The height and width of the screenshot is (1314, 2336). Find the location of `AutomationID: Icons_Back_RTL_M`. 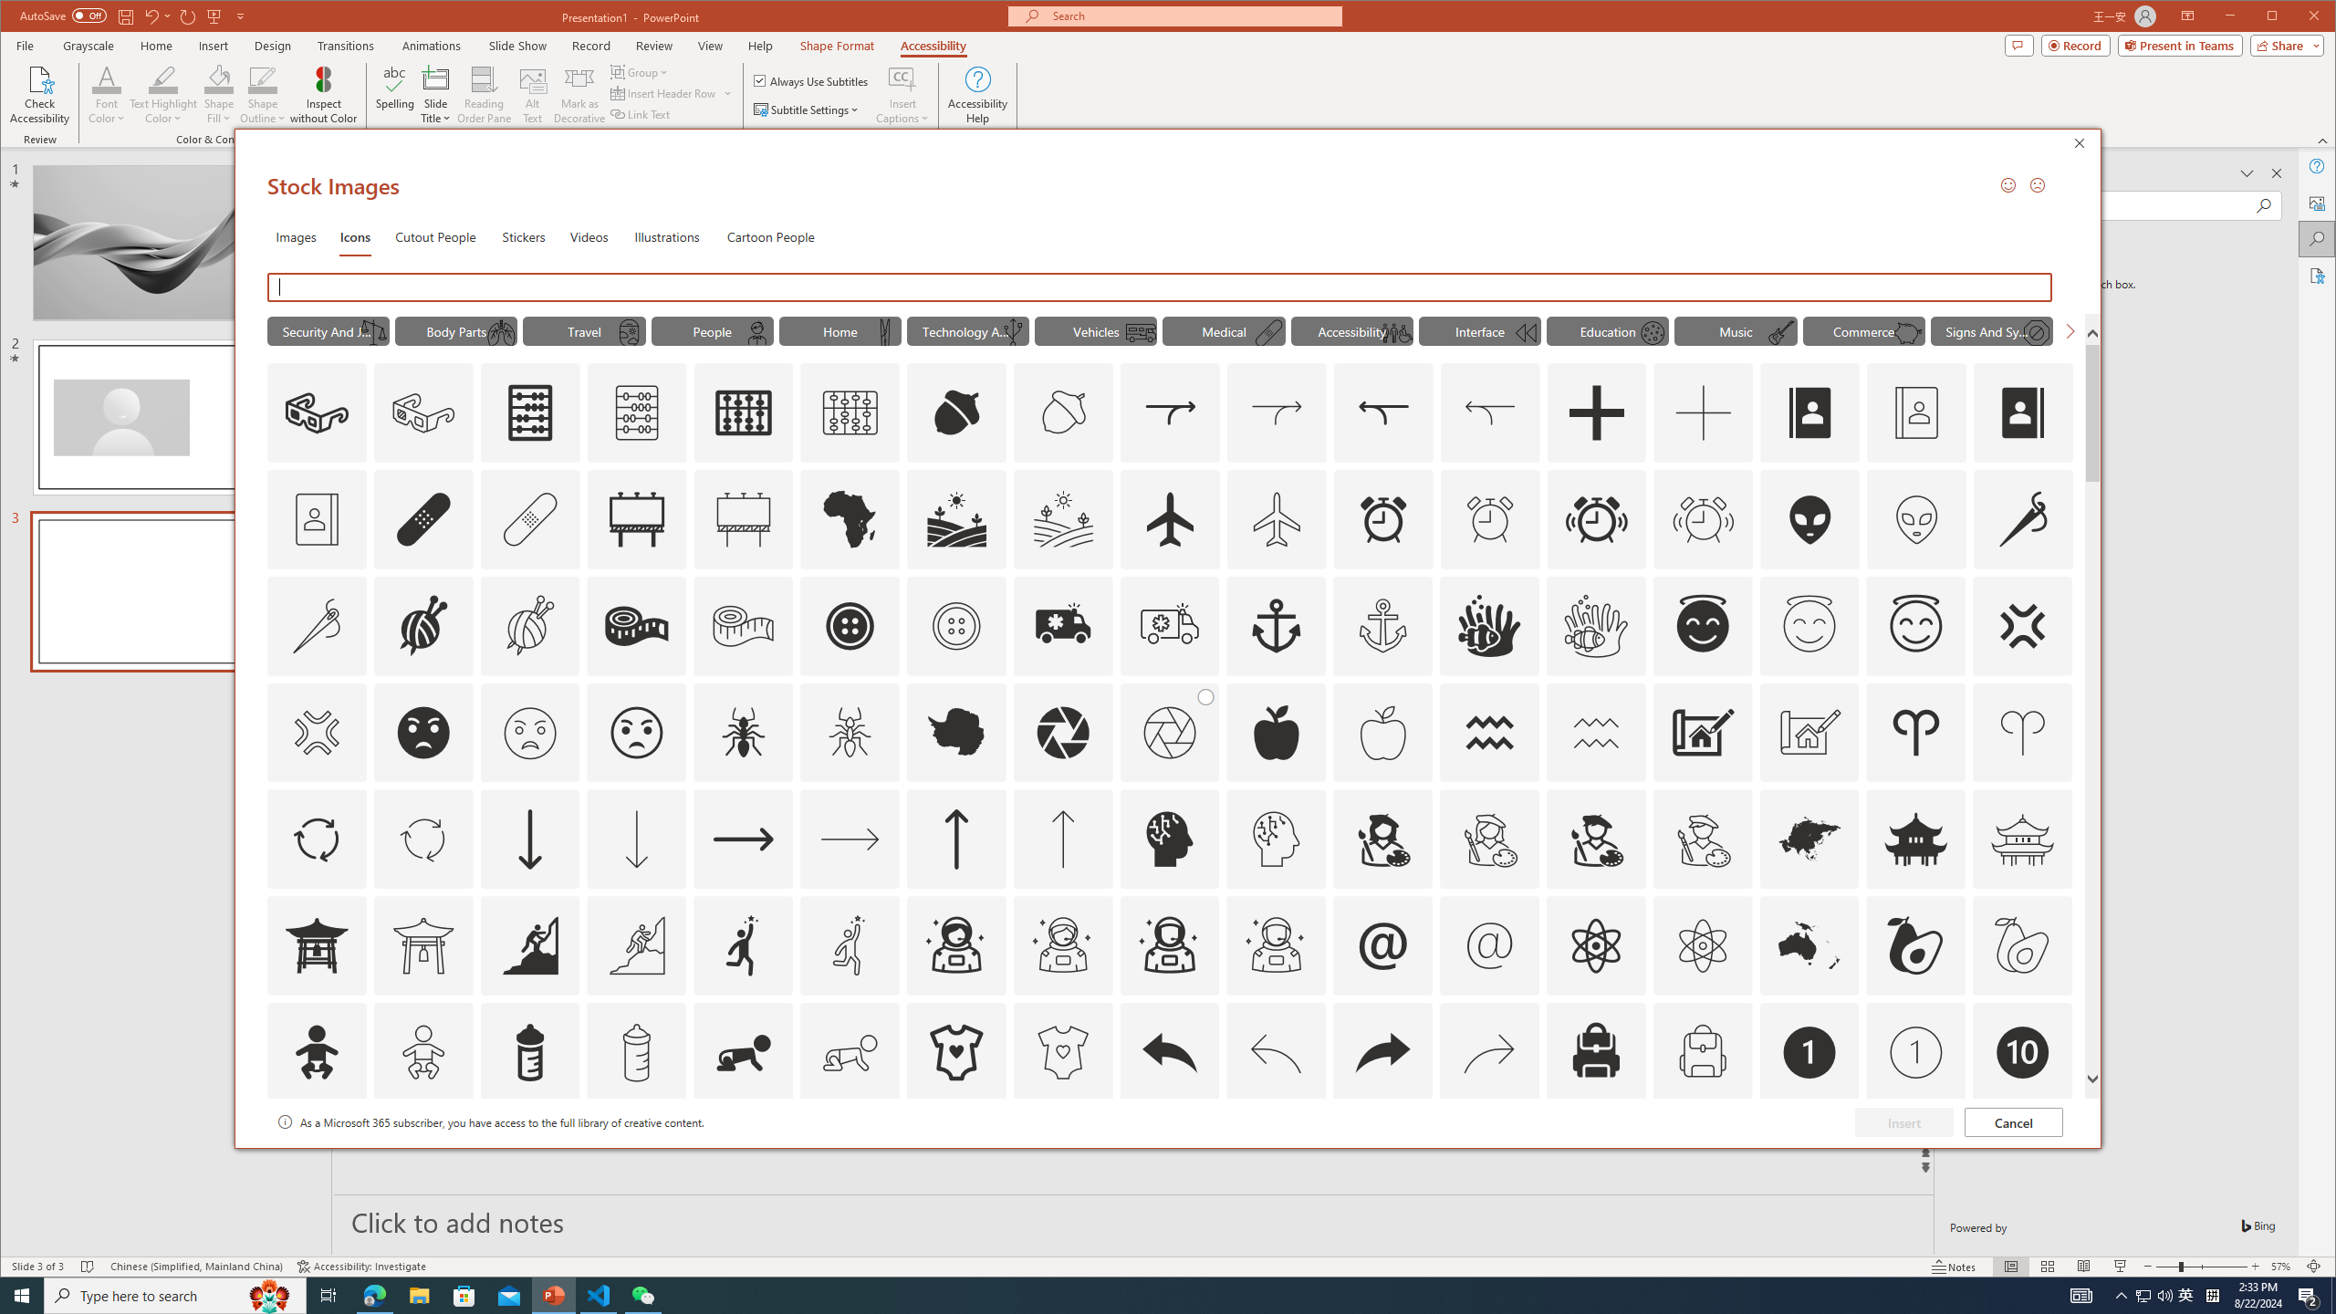

AutomationID: Icons_Back_RTL_M is located at coordinates (637, 412).